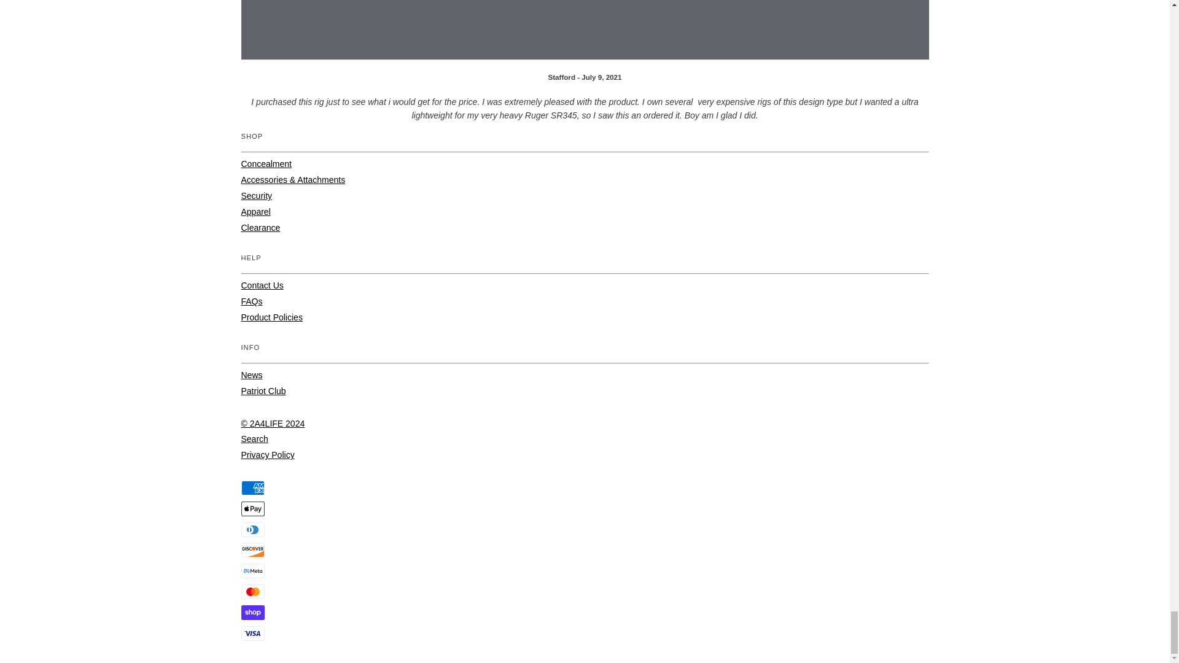  What do you see at coordinates (252, 634) in the screenshot?
I see `Visa` at bounding box center [252, 634].